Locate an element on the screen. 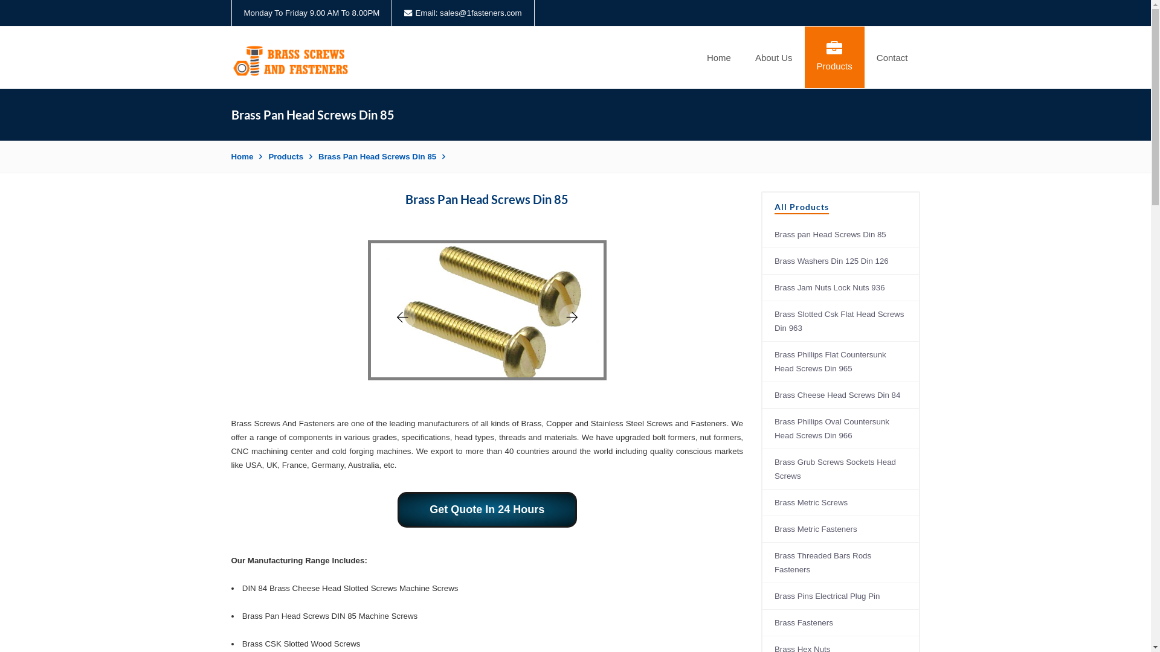  Brass Phillips Oval Countersunk Head Screws Din 966 is located at coordinates (841, 429).